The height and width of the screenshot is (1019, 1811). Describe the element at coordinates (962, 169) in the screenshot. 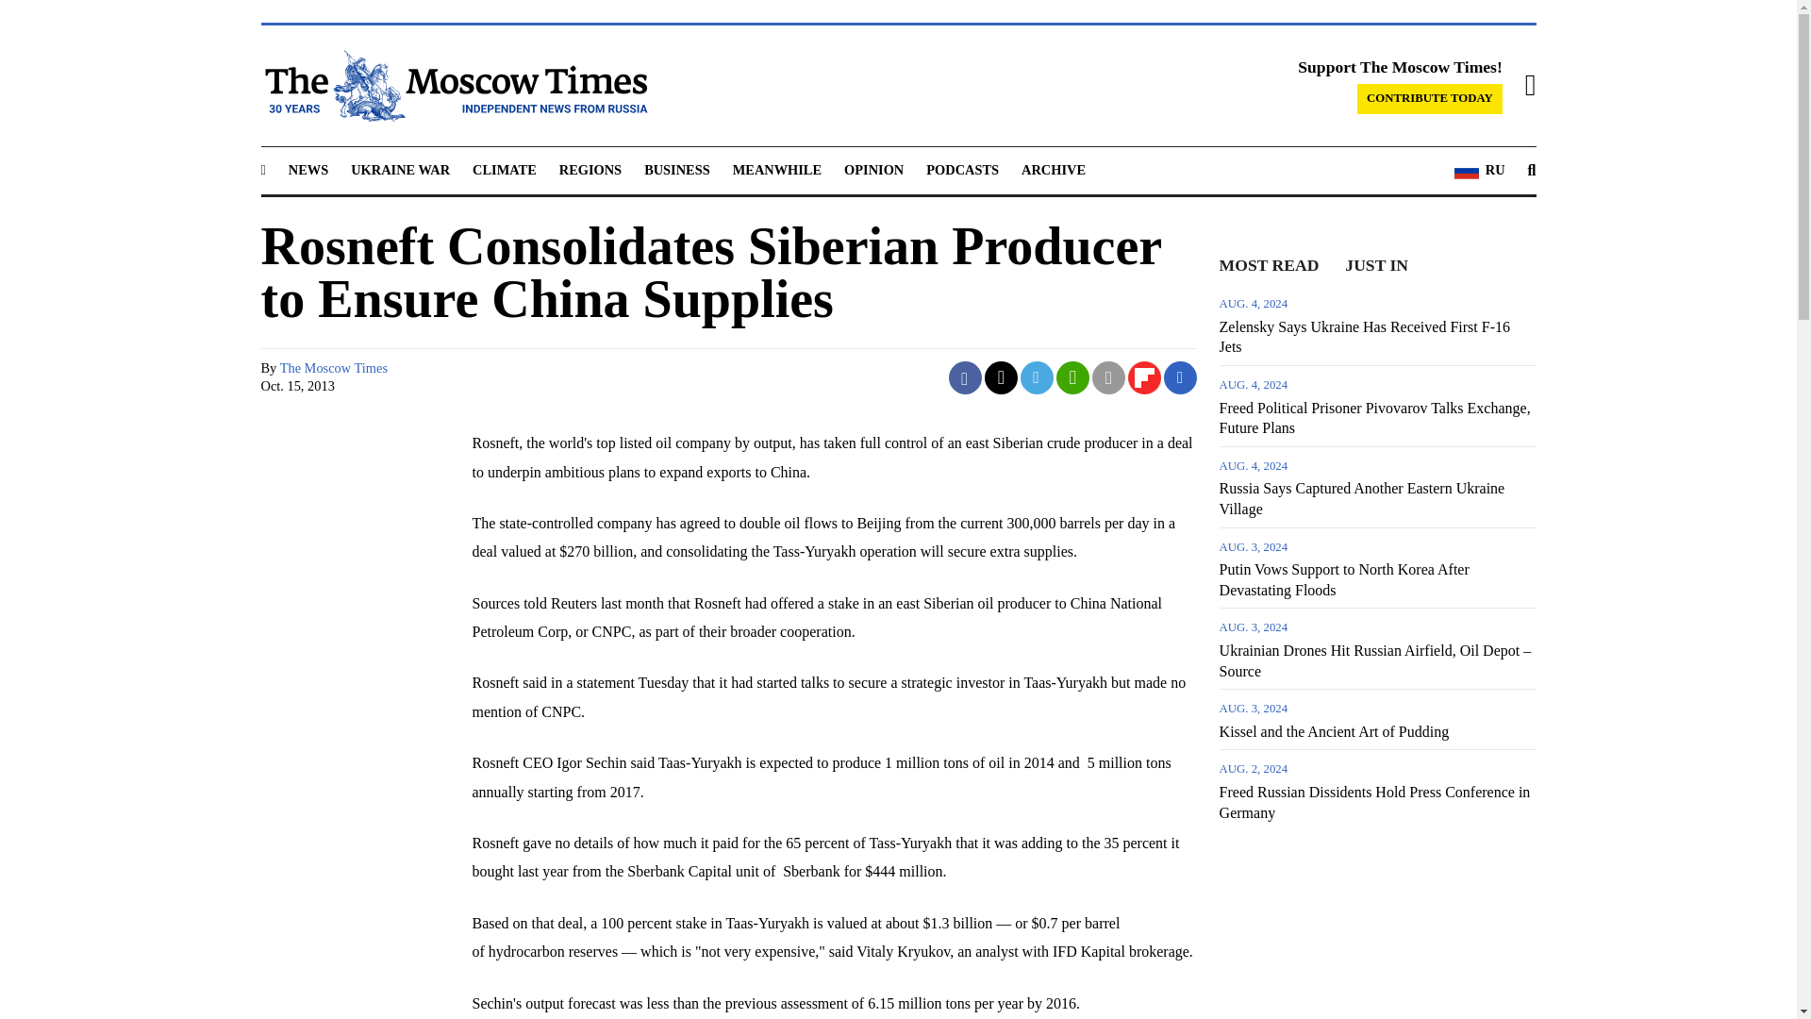

I see `PODCASTS` at that location.